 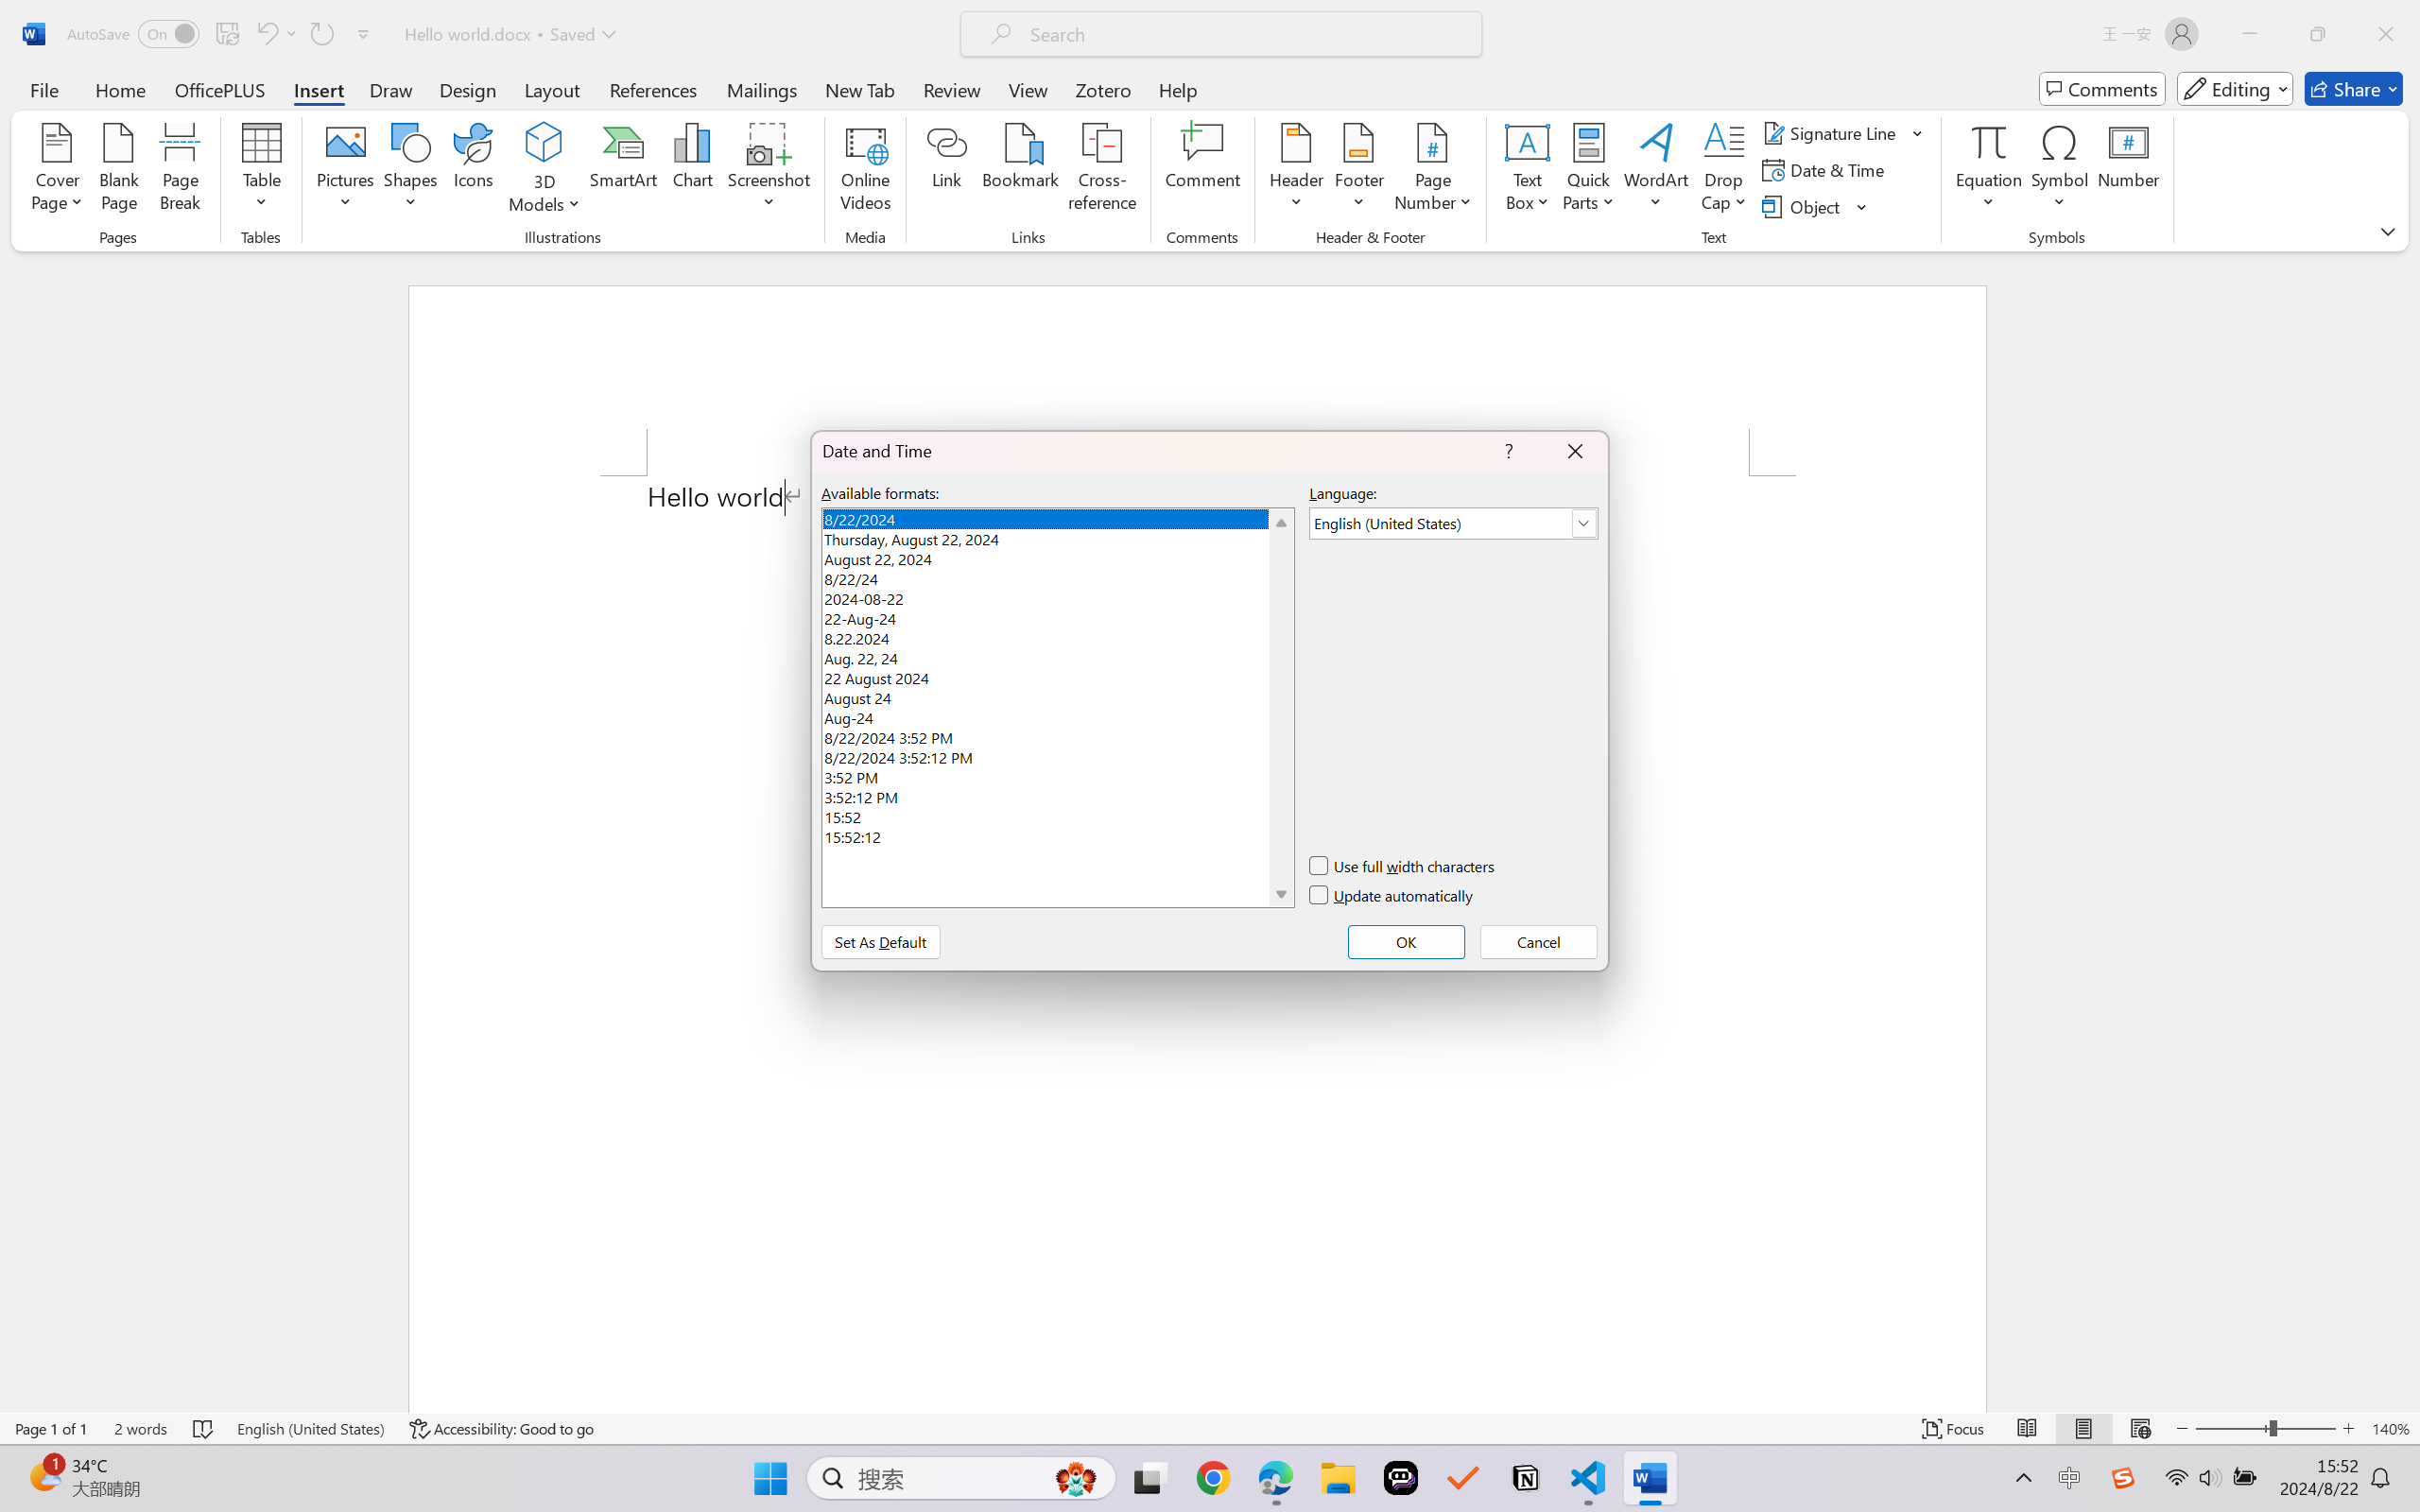 I want to click on 2024-08-22, so click(x=1057, y=595).